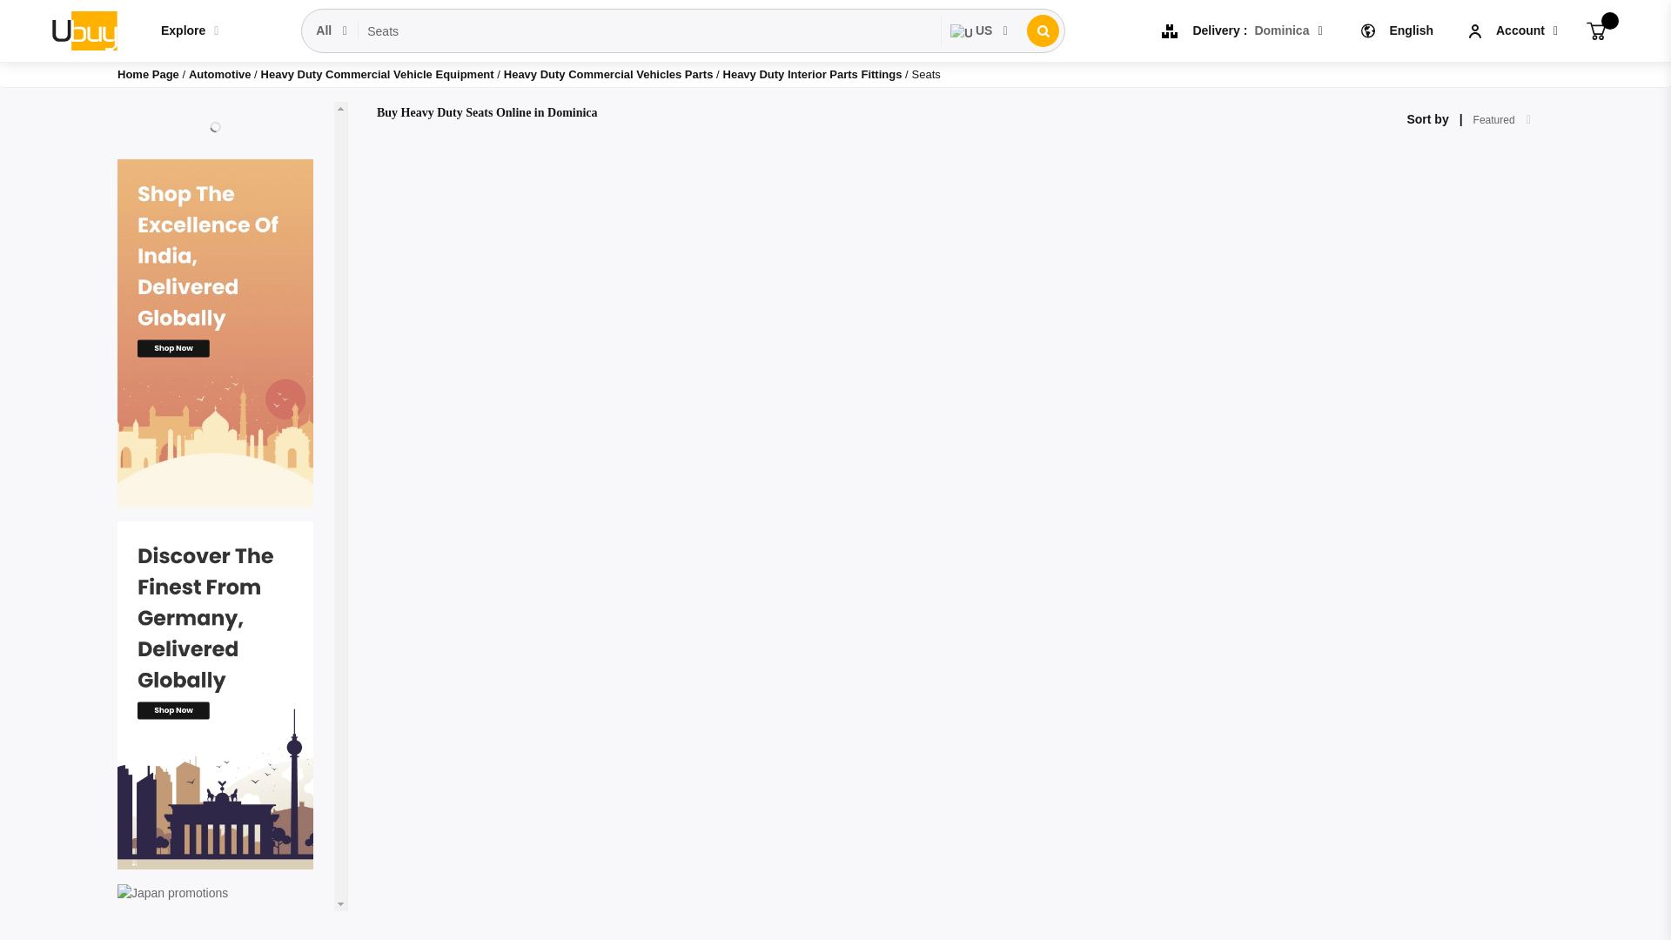 The height and width of the screenshot is (940, 1671). I want to click on Home Page, so click(148, 73).